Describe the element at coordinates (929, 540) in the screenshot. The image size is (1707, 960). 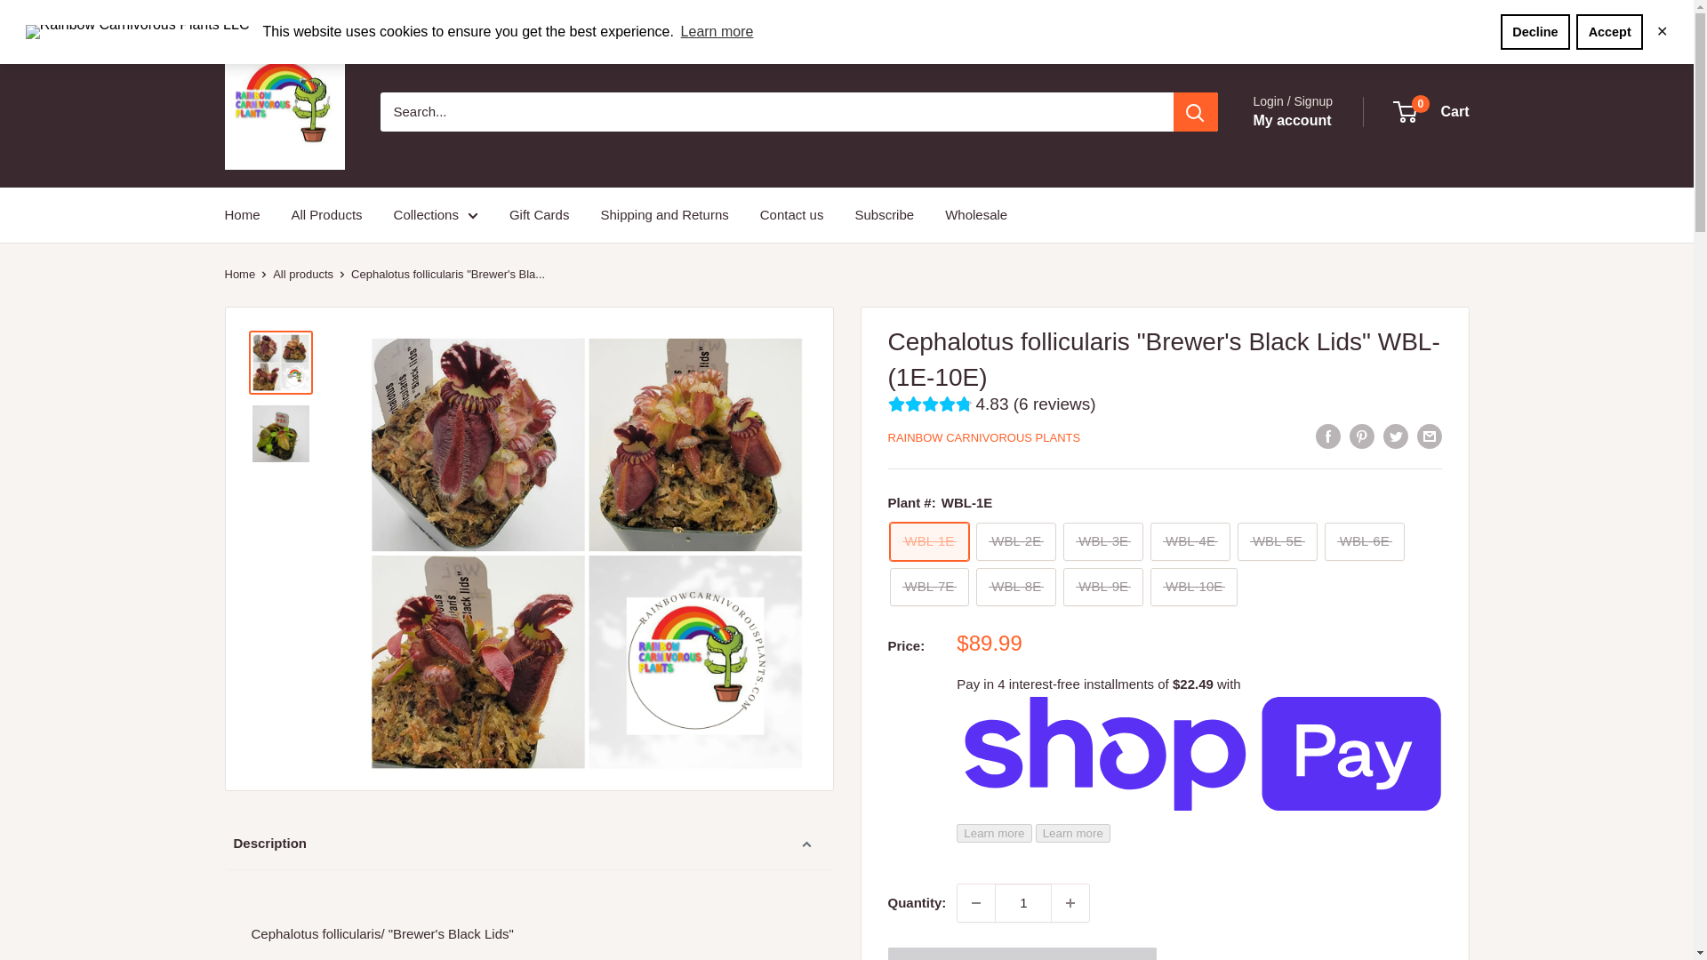
I see `WBL-1E` at that location.